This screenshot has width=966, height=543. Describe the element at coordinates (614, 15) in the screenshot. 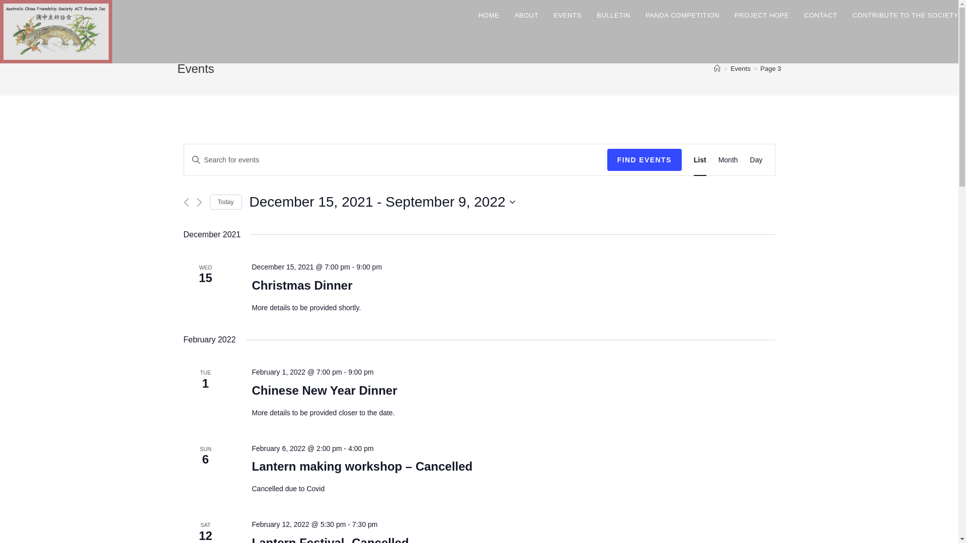

I see `BULLETIN` at that location.